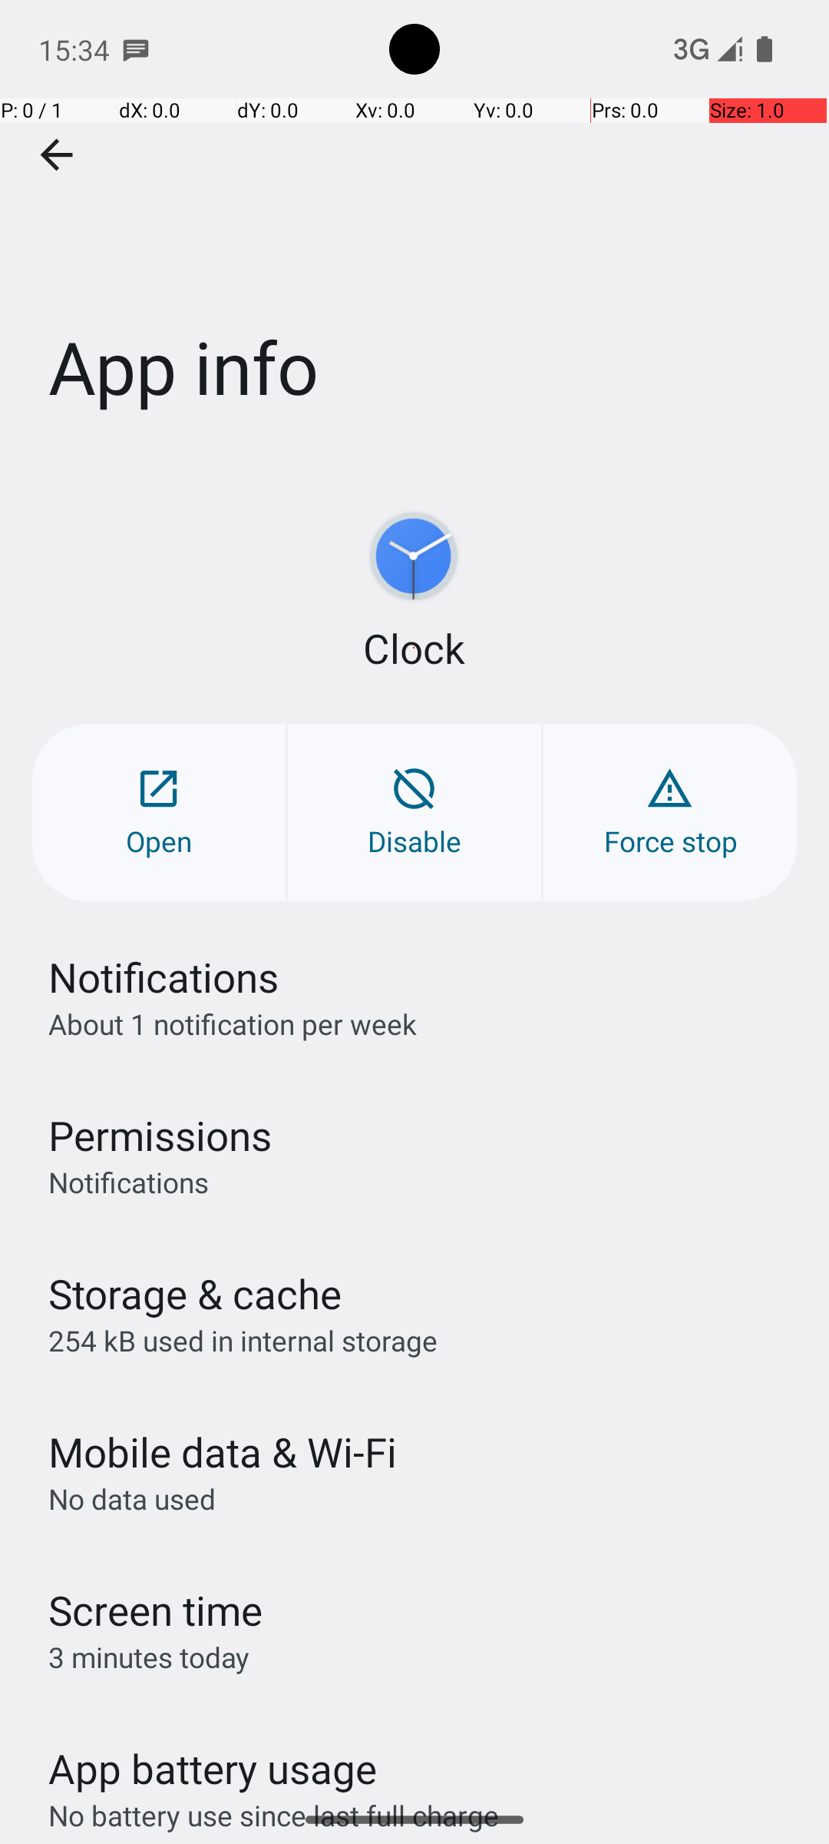  I want to click on About 1 notification per week, so click(233, 1023).